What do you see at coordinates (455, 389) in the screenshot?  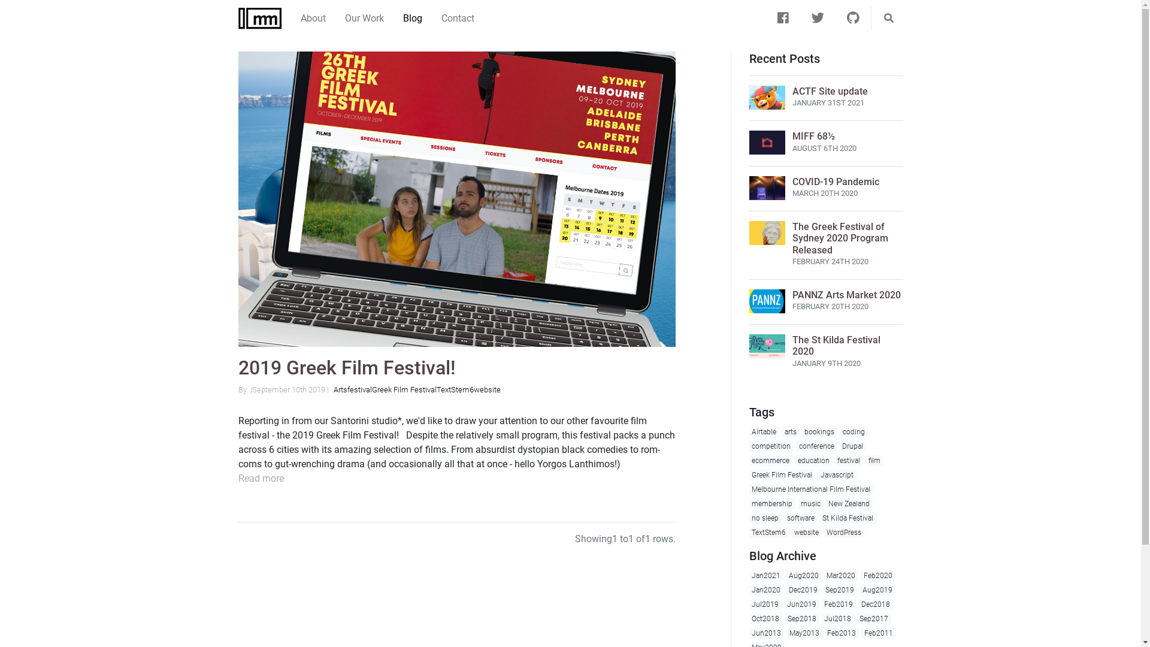 I see `TextStem6` at bounding box center [455, 389].